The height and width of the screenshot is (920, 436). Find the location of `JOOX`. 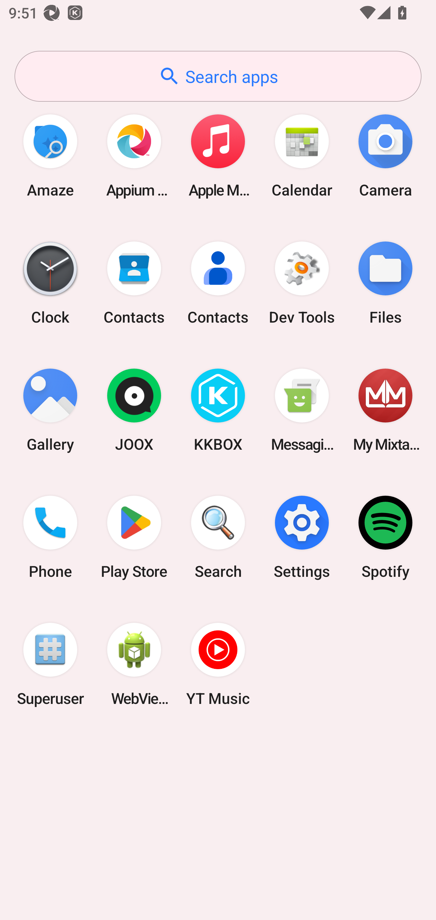

JOOX is located at coordinates (134, 410).